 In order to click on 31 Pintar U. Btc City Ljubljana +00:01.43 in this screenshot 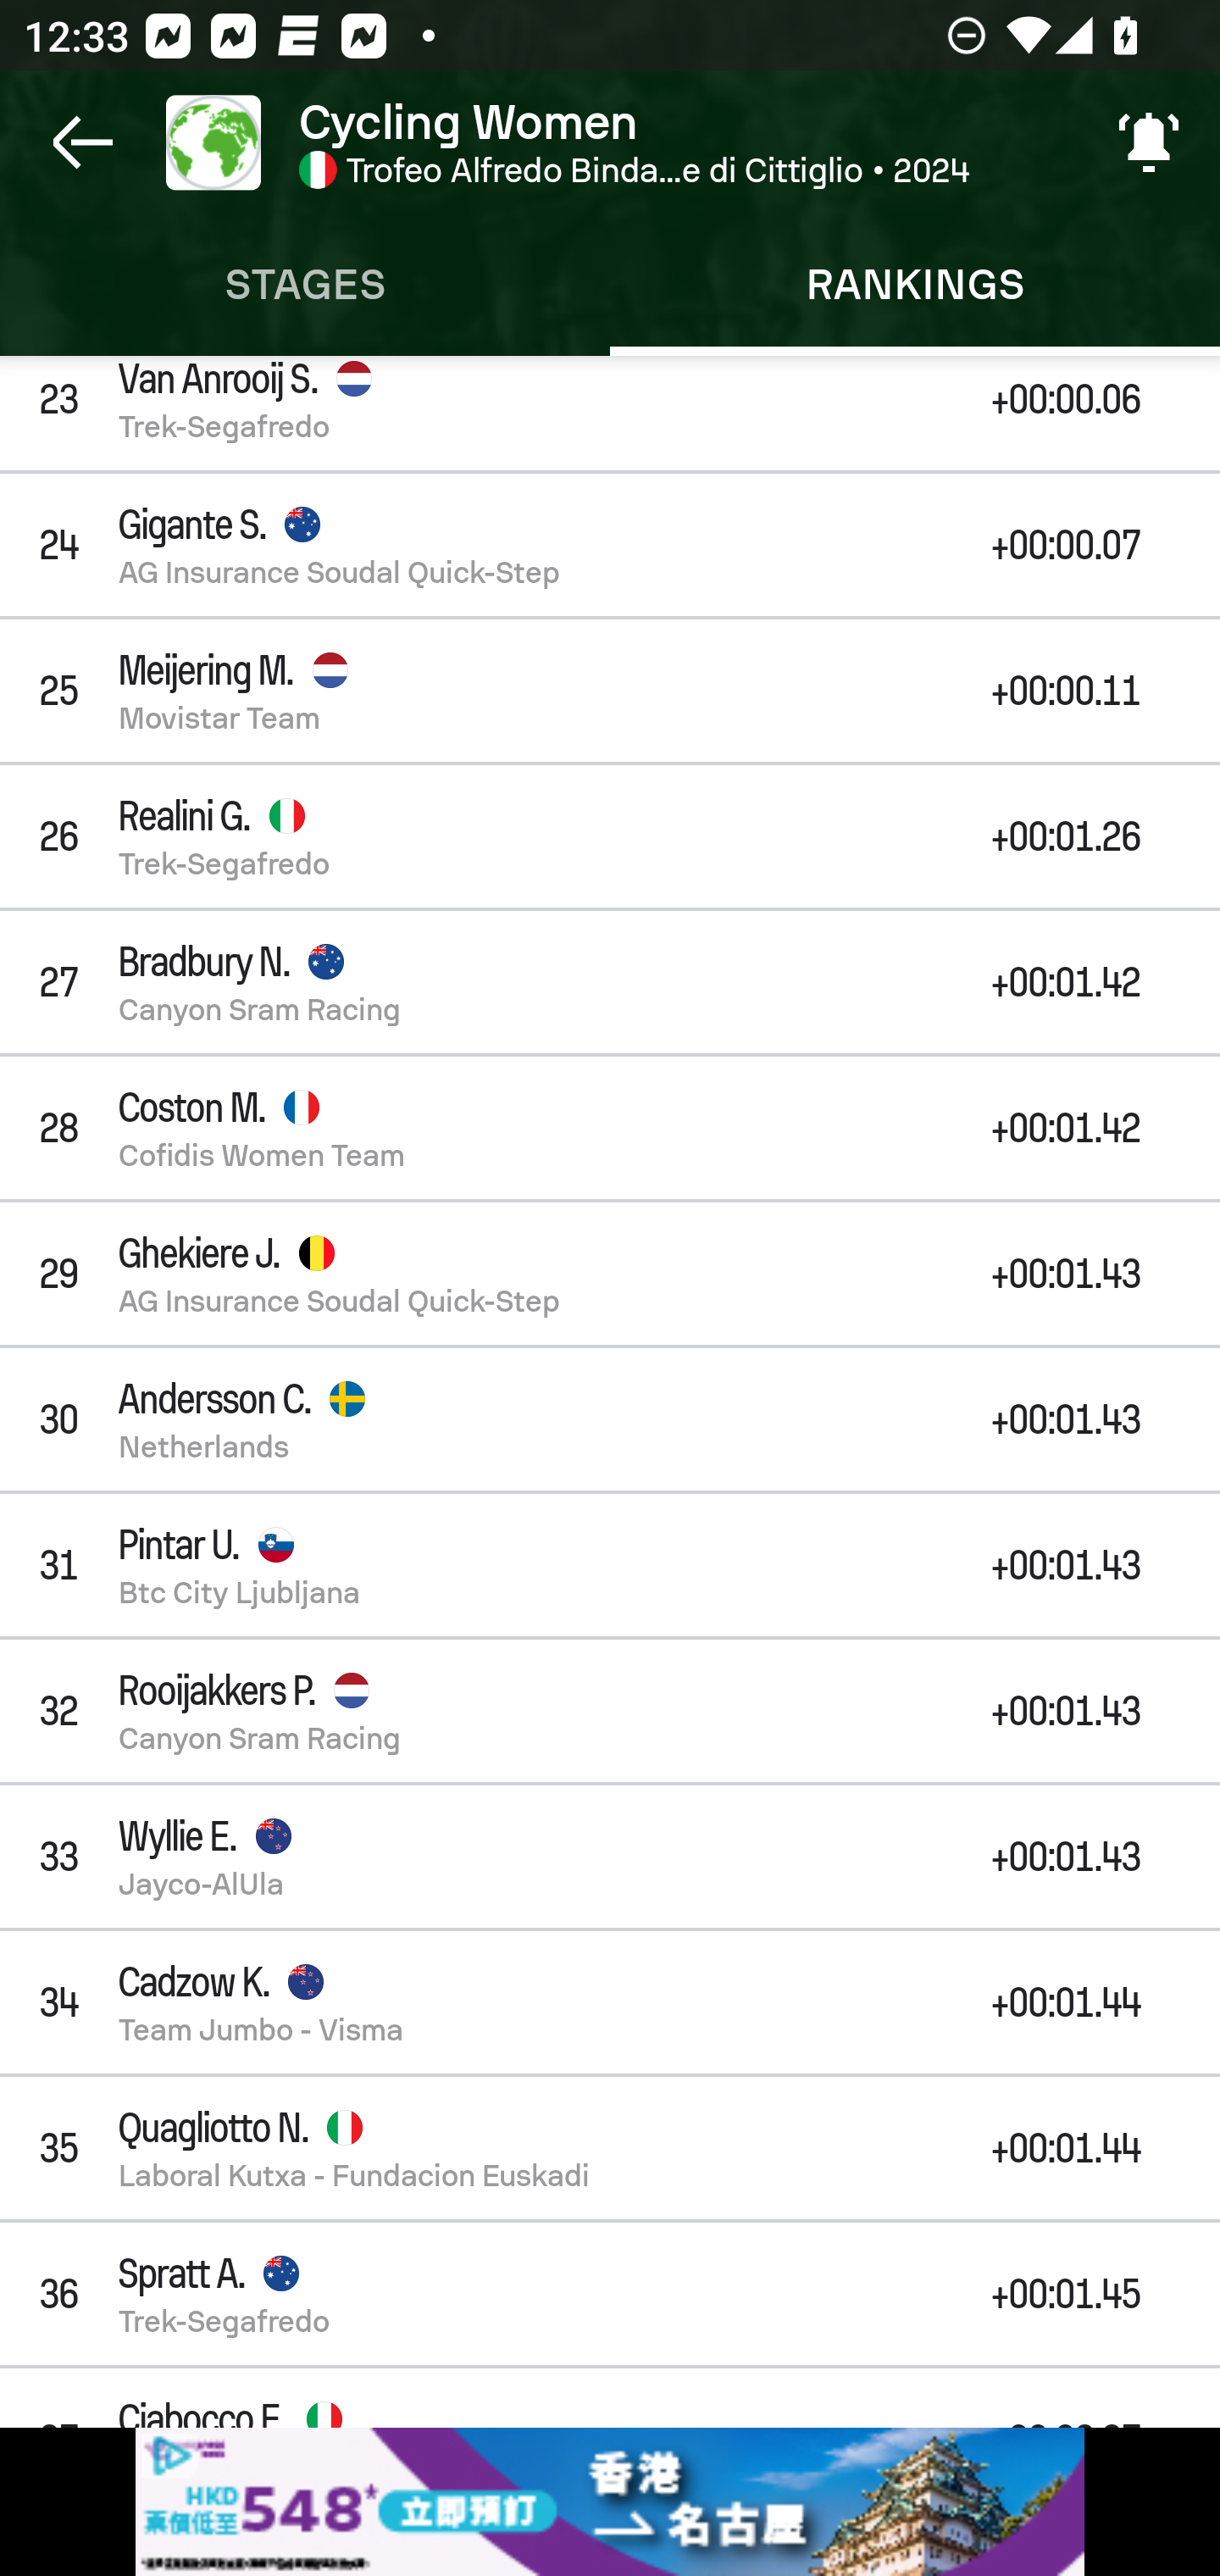, I will do `click(610, 1564)`.